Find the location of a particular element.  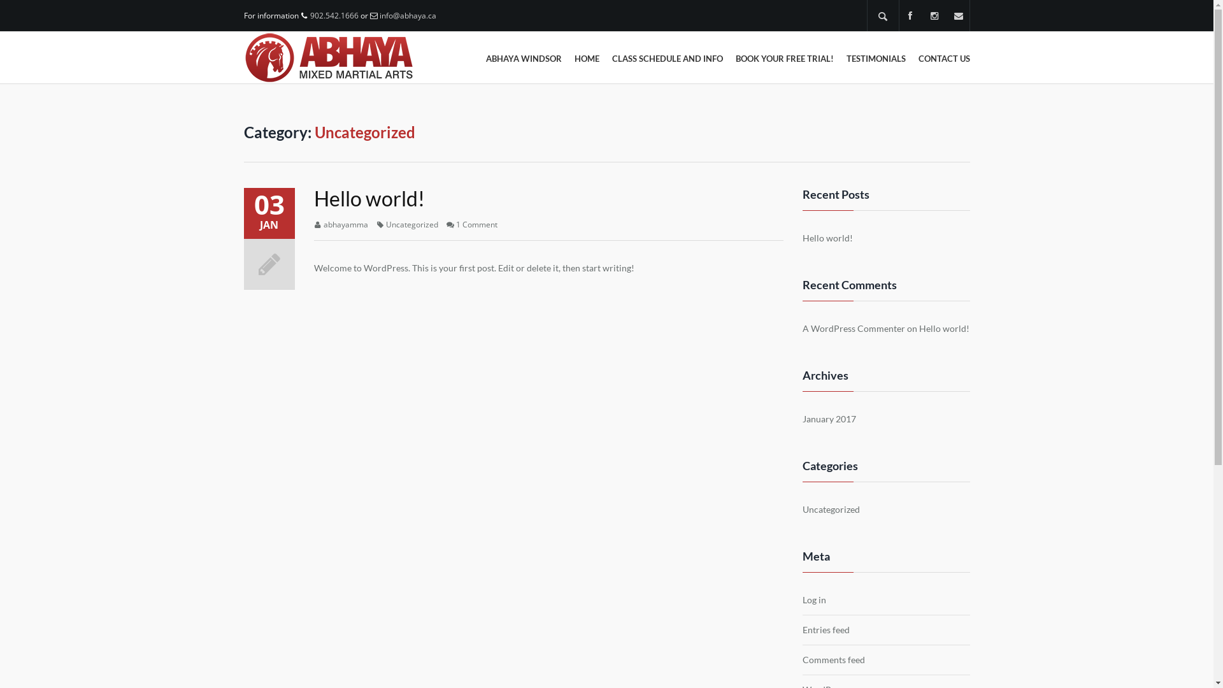

facebook is located at coordinates (910, 16).